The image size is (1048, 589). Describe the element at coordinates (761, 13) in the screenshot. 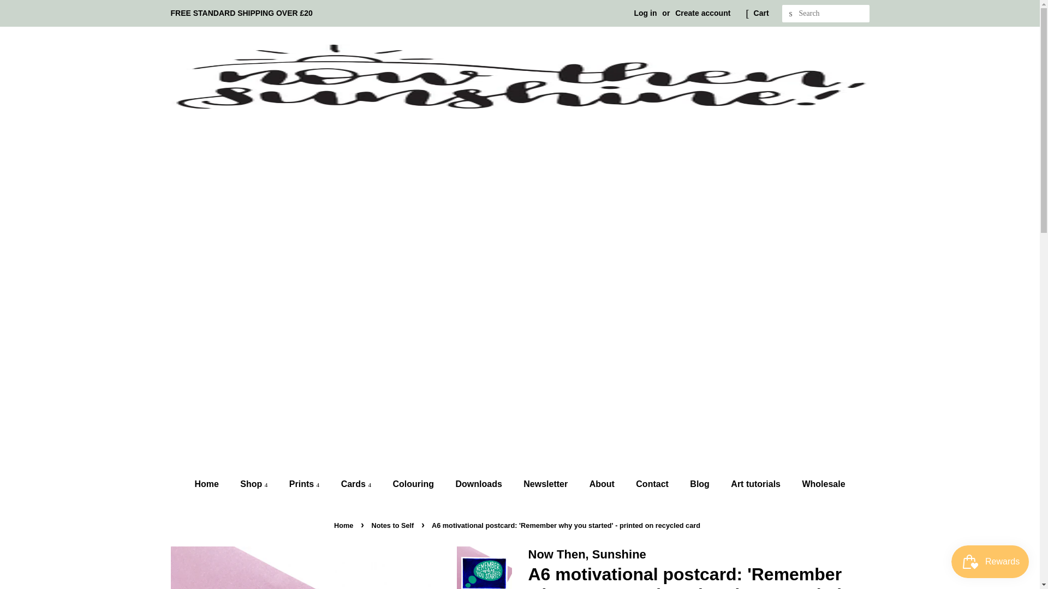

I see `Cart` at that location.